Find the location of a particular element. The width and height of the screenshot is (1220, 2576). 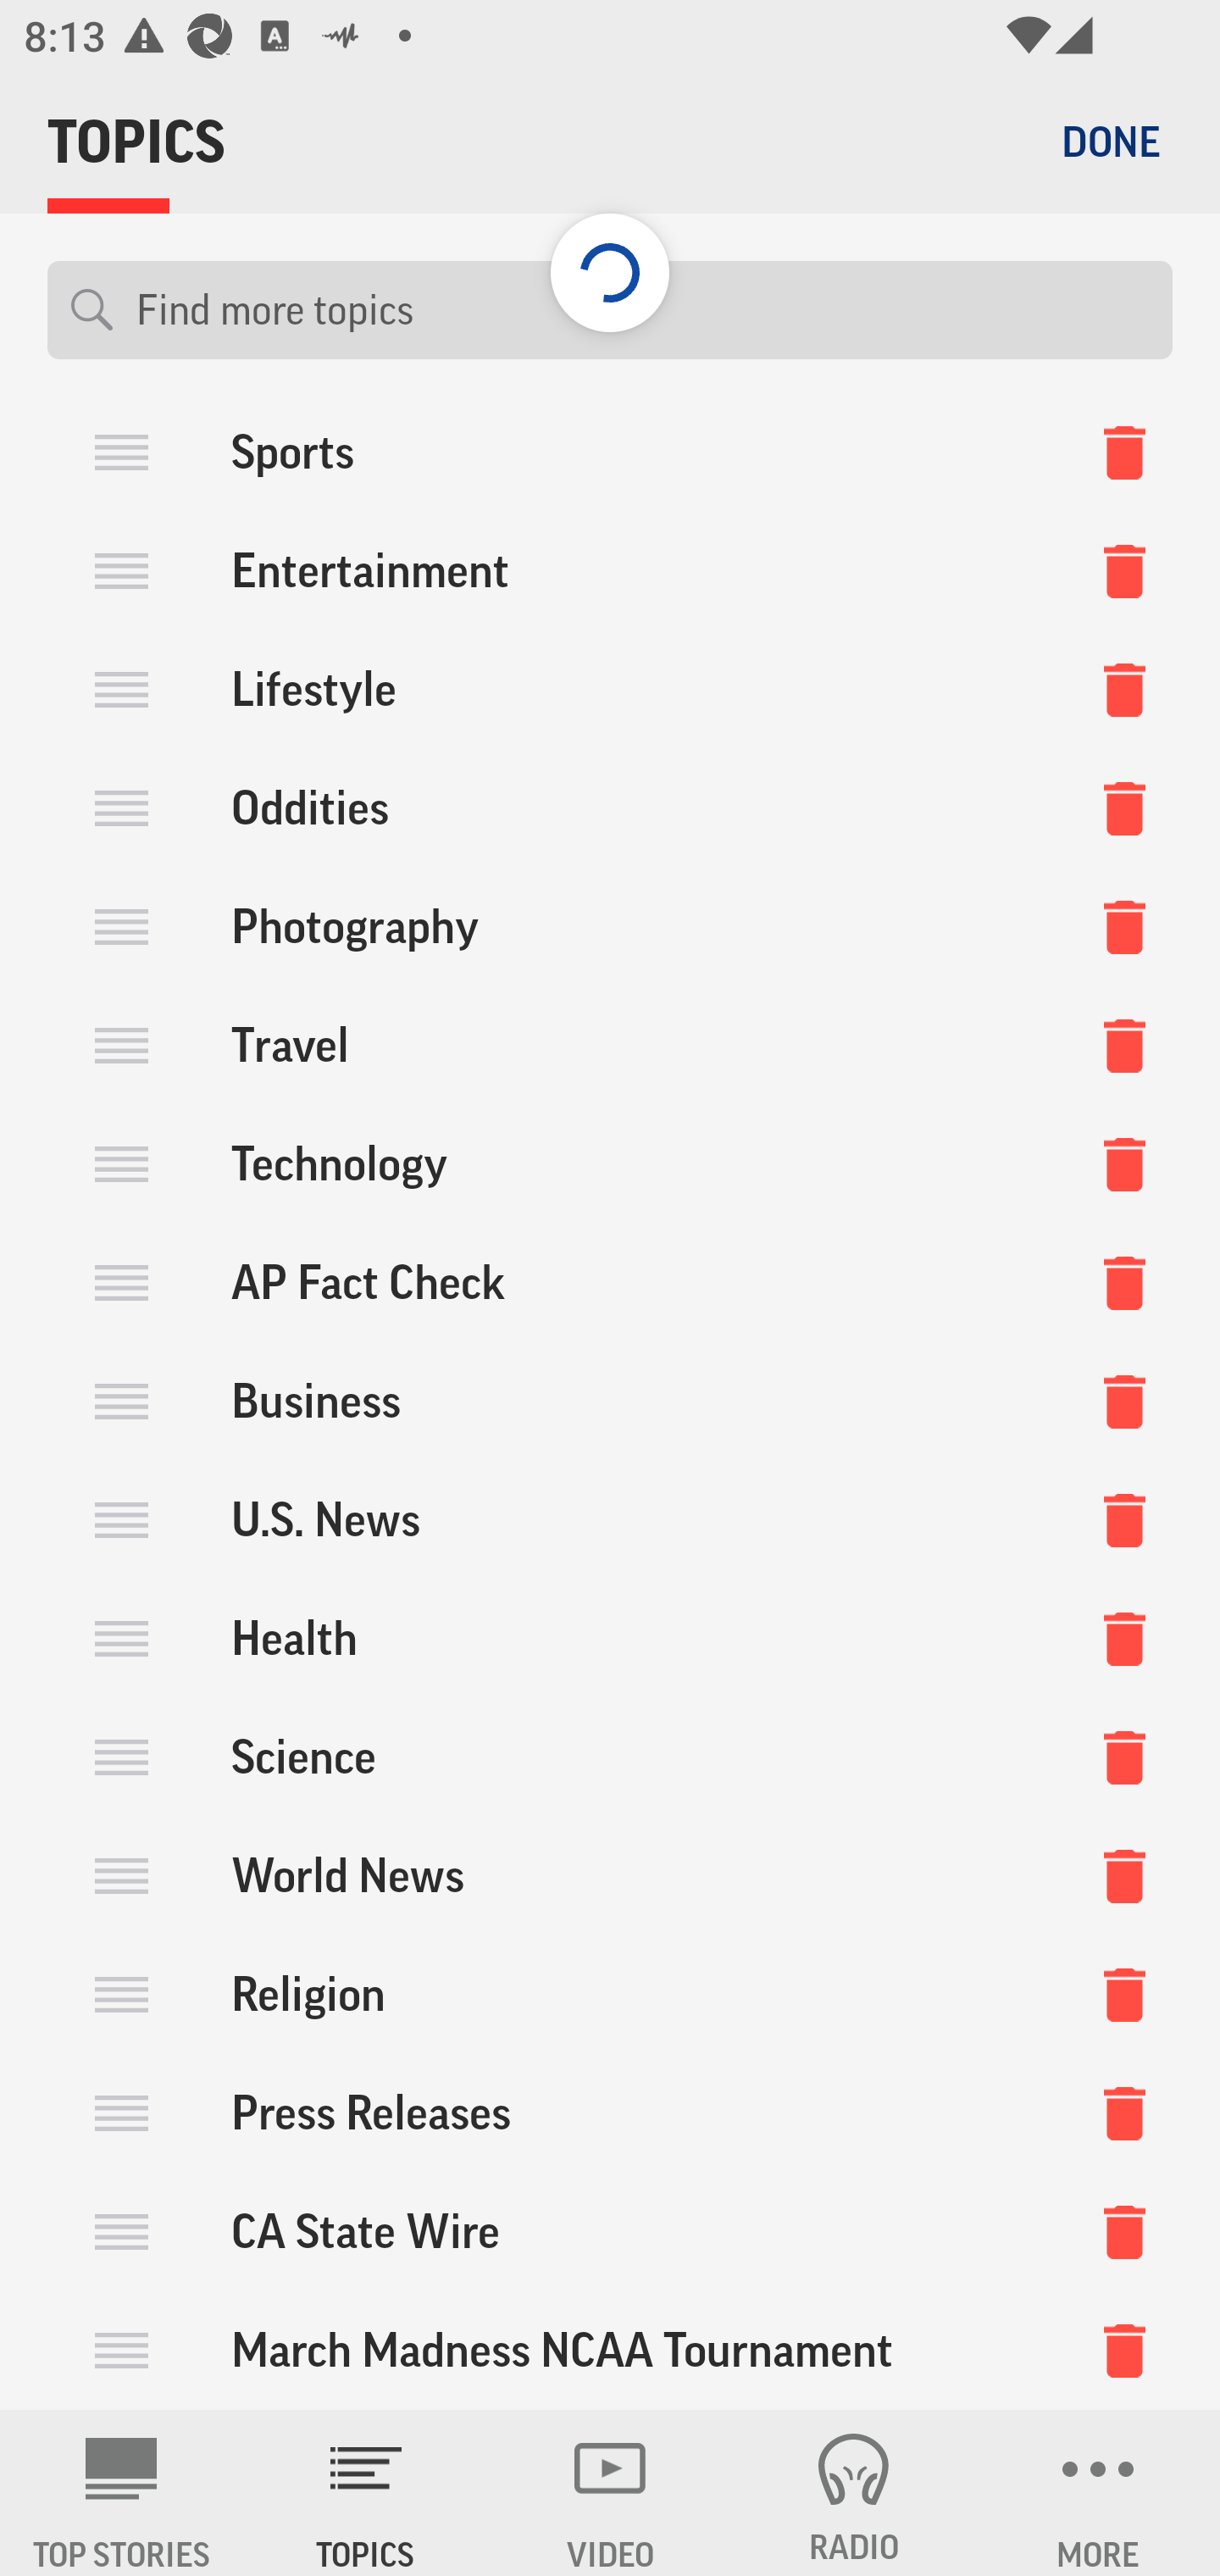

TOPICS is located at coordinates (366, 2493).